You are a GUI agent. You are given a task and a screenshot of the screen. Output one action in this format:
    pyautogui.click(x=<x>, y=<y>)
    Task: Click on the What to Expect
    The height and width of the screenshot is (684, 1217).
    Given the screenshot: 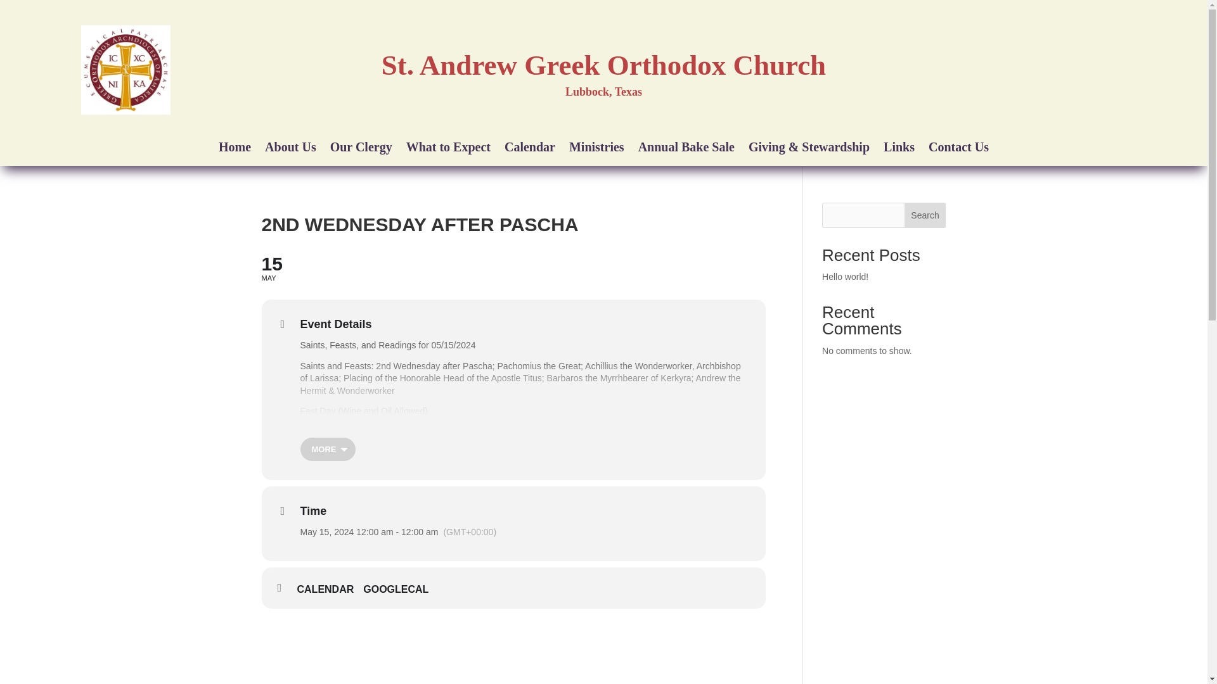 What is the action you would take?
    pyautogui.click(x=448, y=149)
    